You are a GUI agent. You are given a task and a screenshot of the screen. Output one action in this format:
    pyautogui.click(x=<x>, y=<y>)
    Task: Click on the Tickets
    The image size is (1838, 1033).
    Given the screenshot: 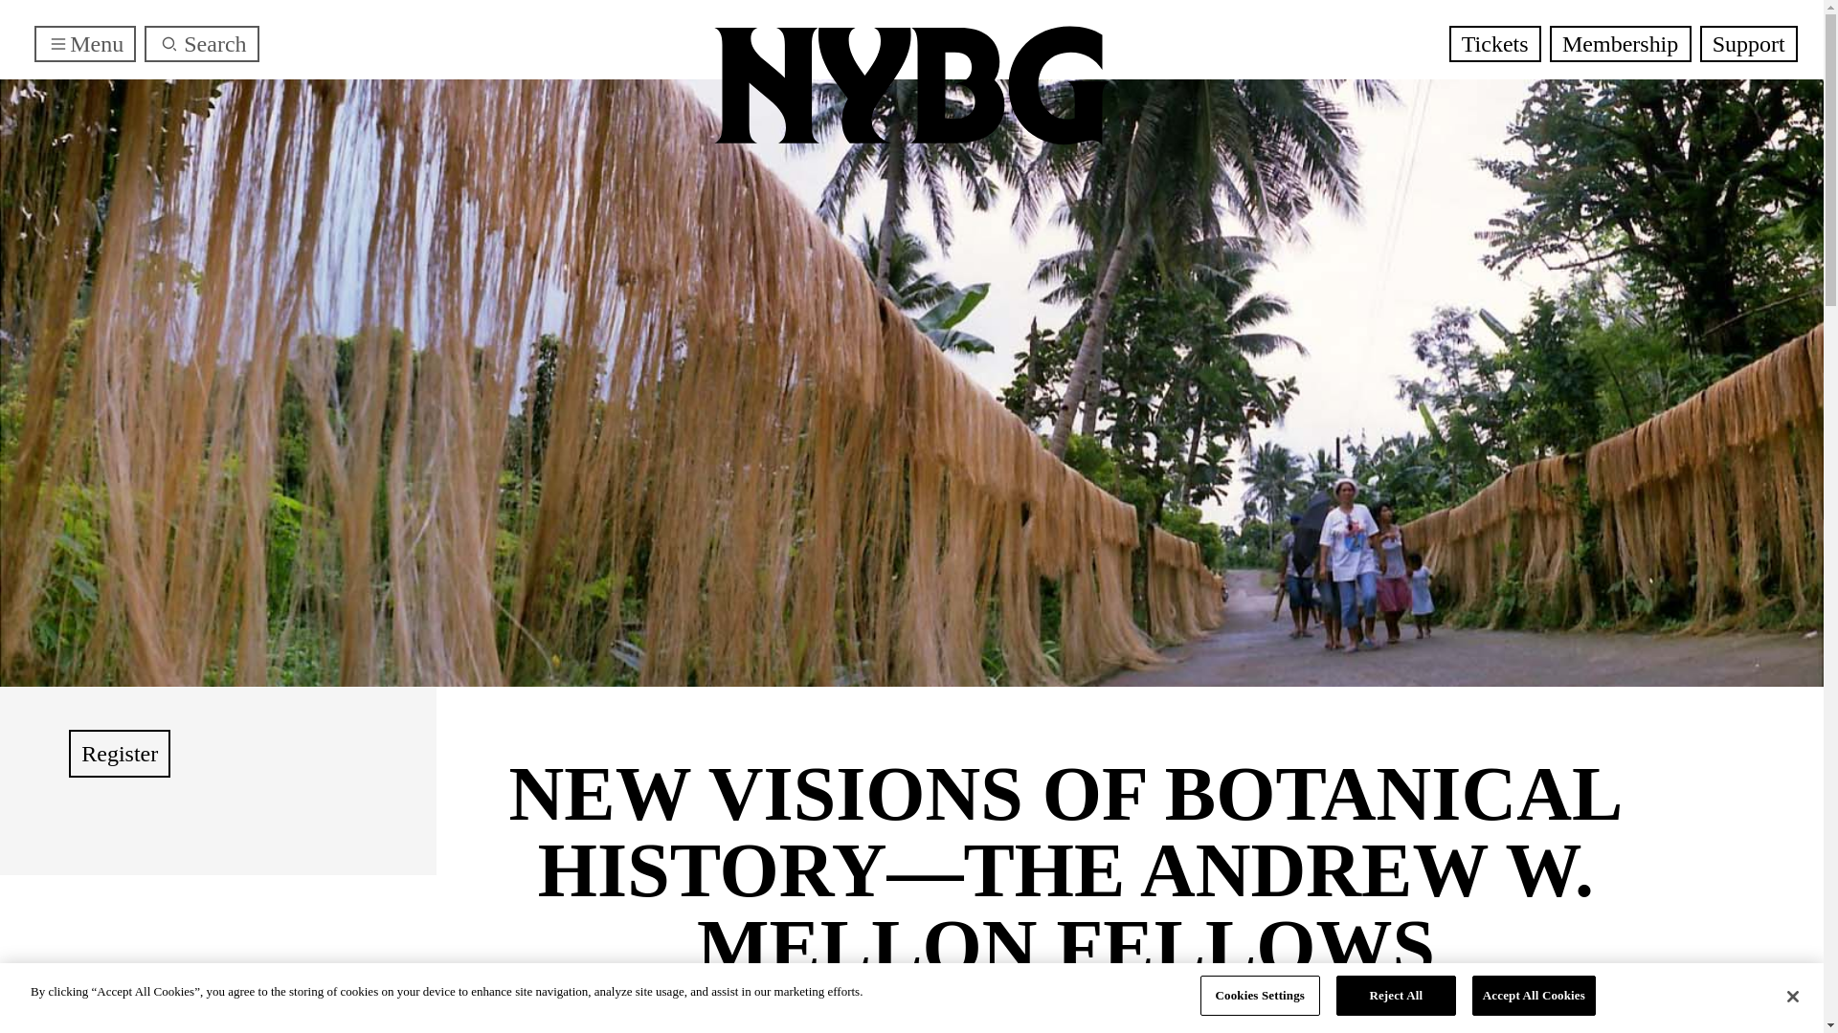 What is the action you would take?
    pyautogui.click(x=1495, y=44)
    